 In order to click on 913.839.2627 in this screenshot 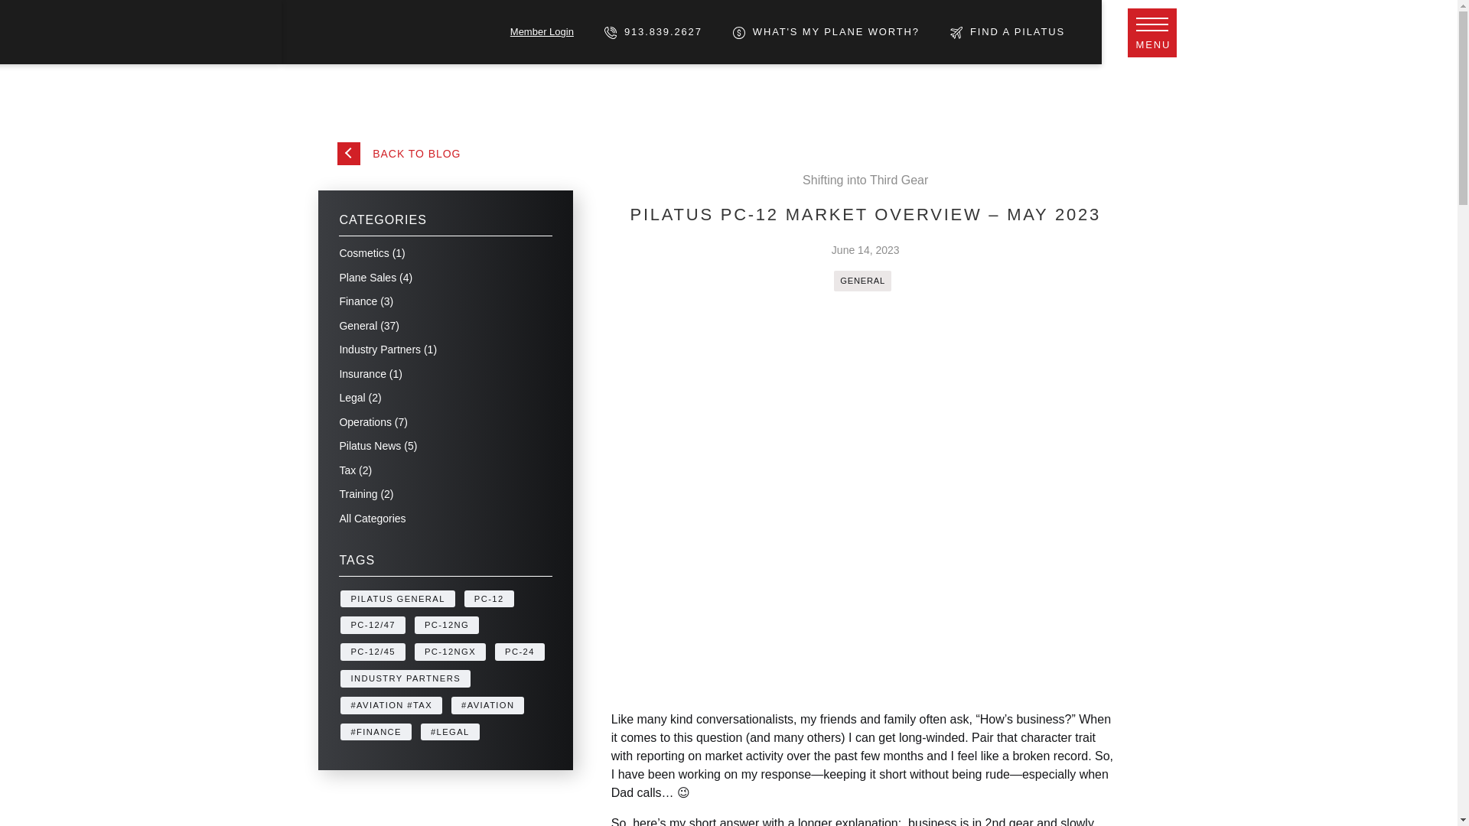, I will do `click(653, 31)`.